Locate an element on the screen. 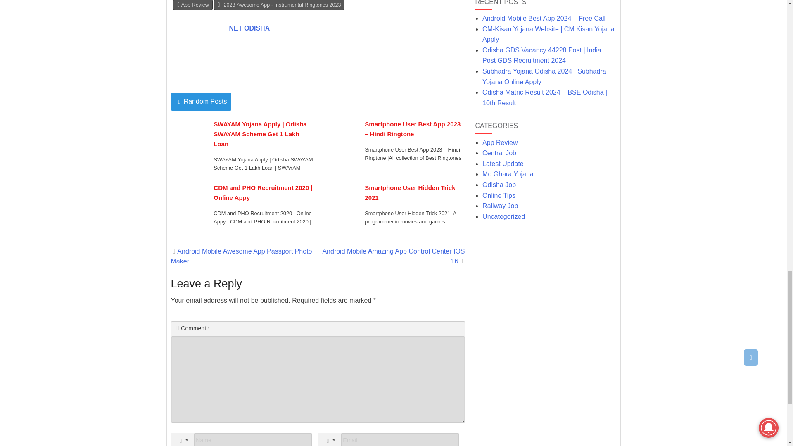 Image resolution: width=793 pixels, height=446 pixels. App Review is located at coordinates (192, 5).